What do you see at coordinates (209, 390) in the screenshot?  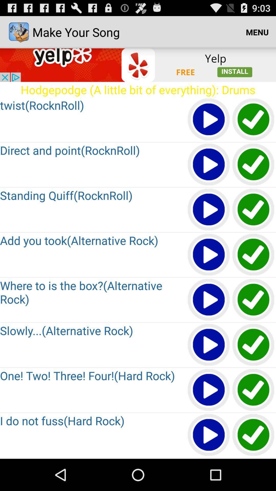 I see `play button` at bounding box center [209, 390].